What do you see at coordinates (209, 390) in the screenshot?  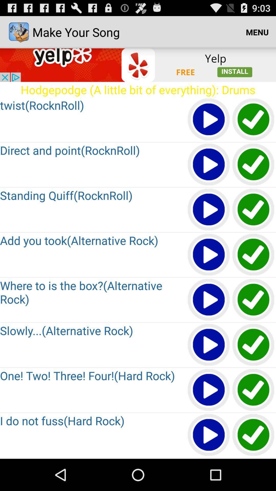 I see `play button` at bounding box center [209, 390].